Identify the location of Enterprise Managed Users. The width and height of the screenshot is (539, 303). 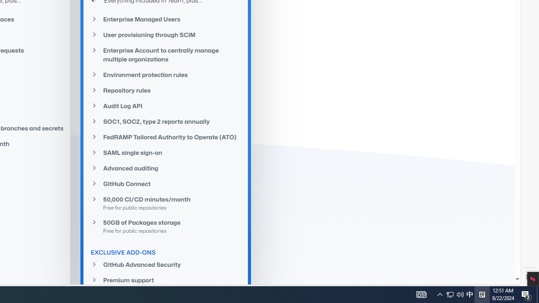
(166, 19).